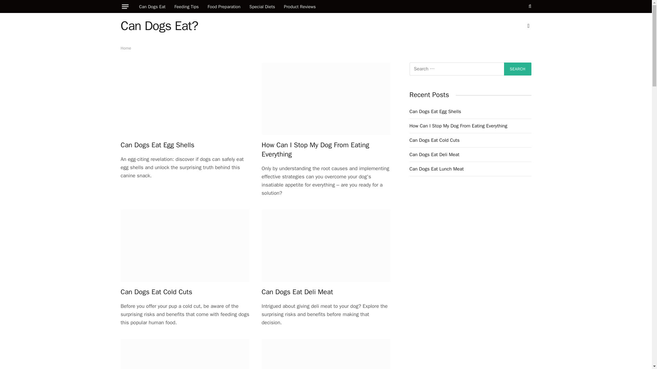 The image size is (657, 369). Describe the element at coordinates (184, 246) in the screenshot. I see `Can Dogs Eat Cold Cuts` at that location.